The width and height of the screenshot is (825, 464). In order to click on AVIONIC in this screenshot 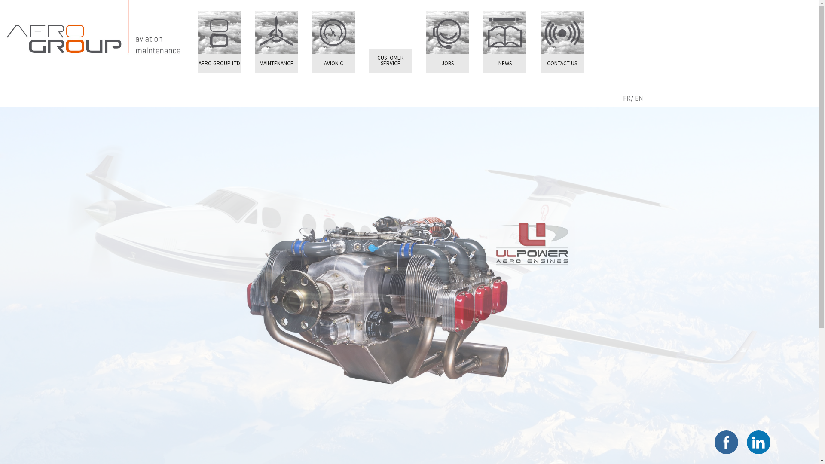, I will do `click(333, 64)`.